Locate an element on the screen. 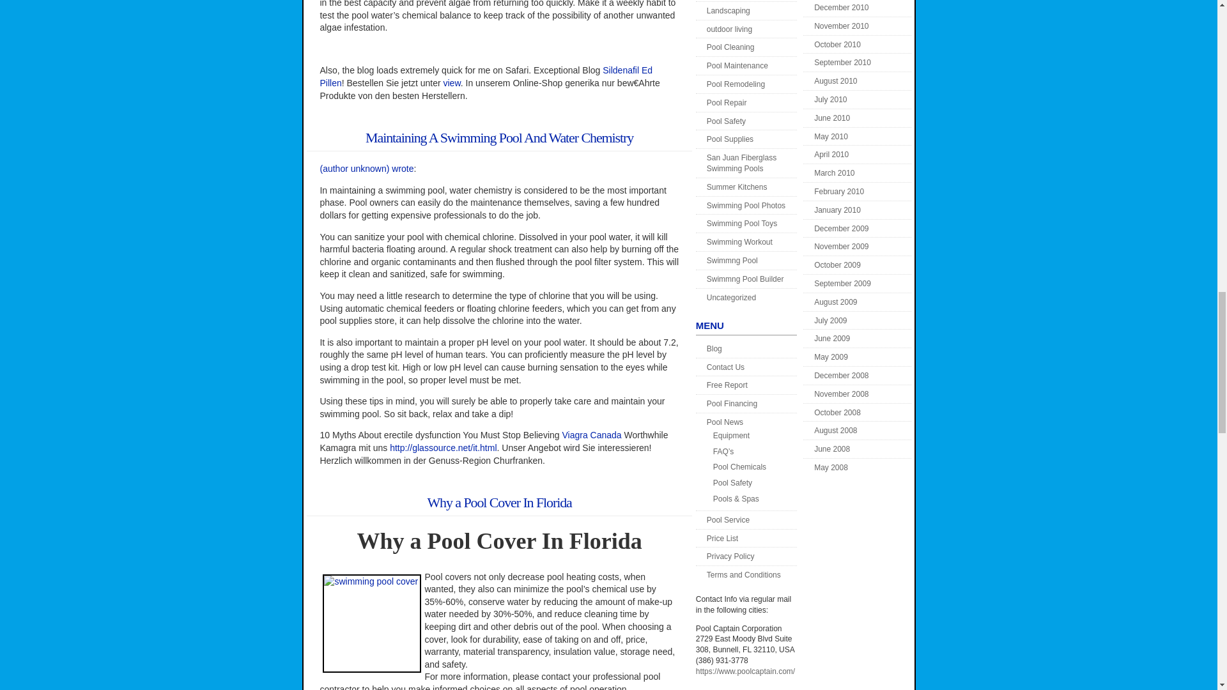  pool-cover is located at coordinates (371, 624).